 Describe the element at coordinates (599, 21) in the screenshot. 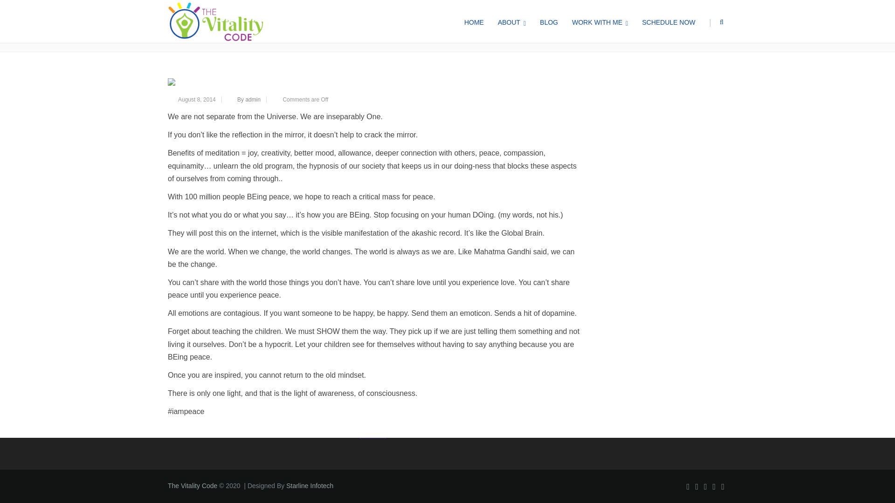

I see `WORK WITH ME` at that location.